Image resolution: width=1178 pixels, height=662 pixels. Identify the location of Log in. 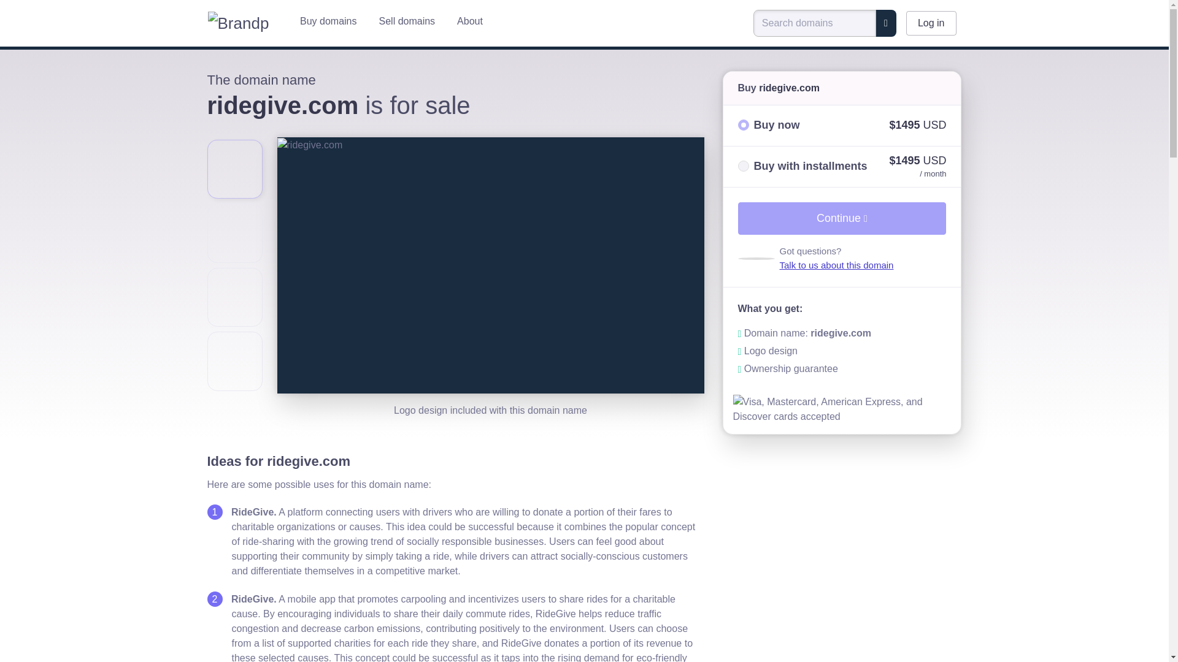
(931, 23).